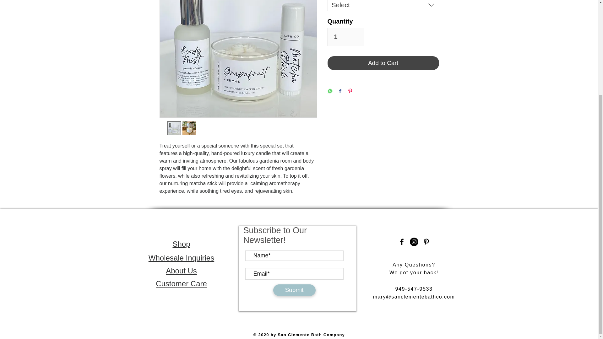  I want to click on Wholesale Inquiries, so click(181, 257).